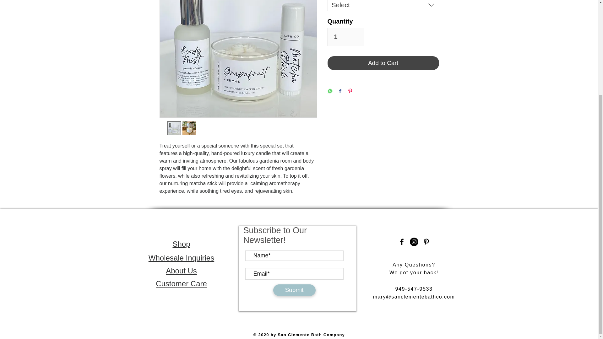  I want to click on Wholesale Inquiries, so click(181, 257).